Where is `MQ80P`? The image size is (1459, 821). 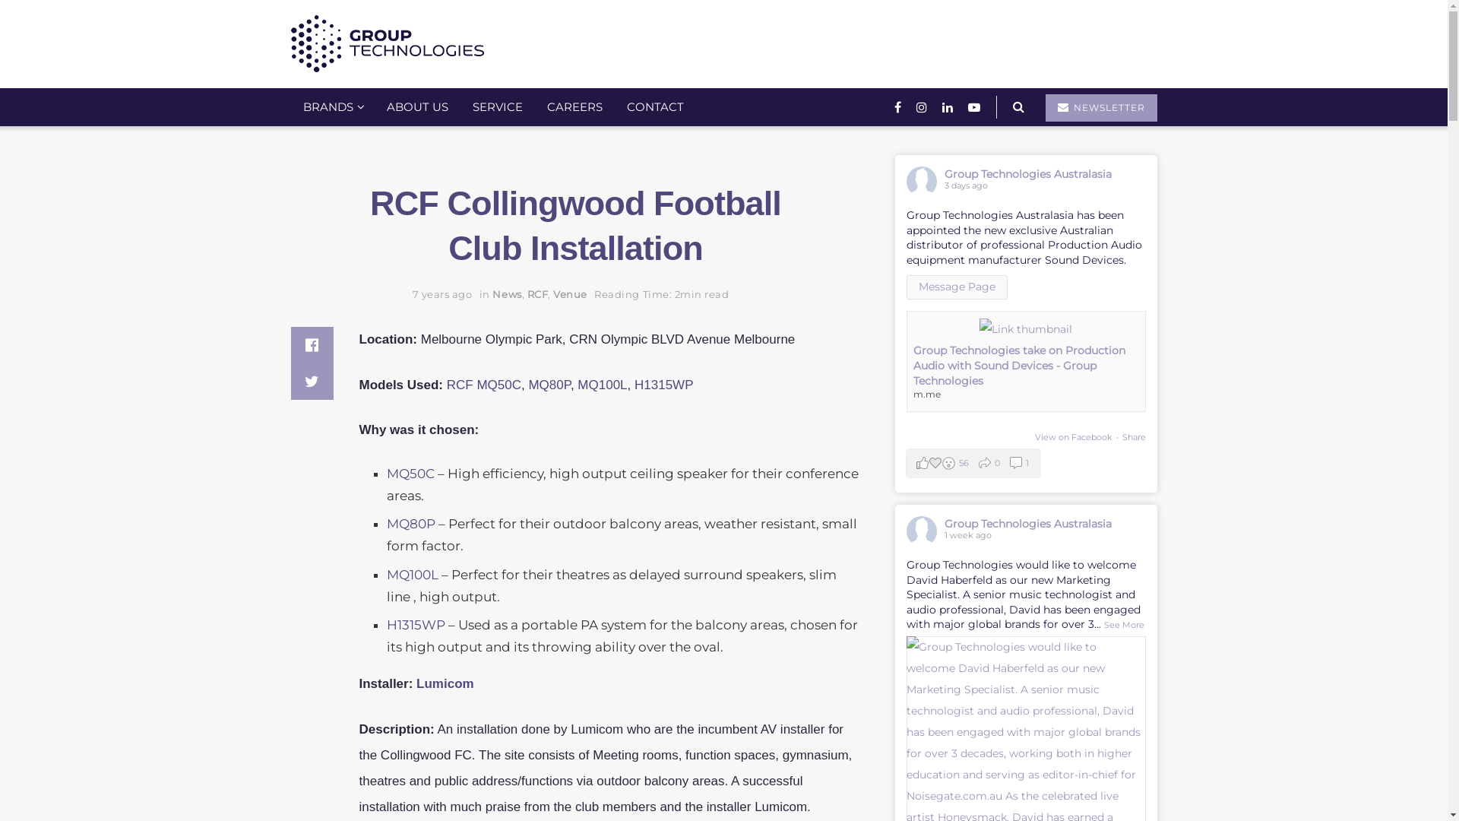 MQ80P is located at coordinates (410, 524).